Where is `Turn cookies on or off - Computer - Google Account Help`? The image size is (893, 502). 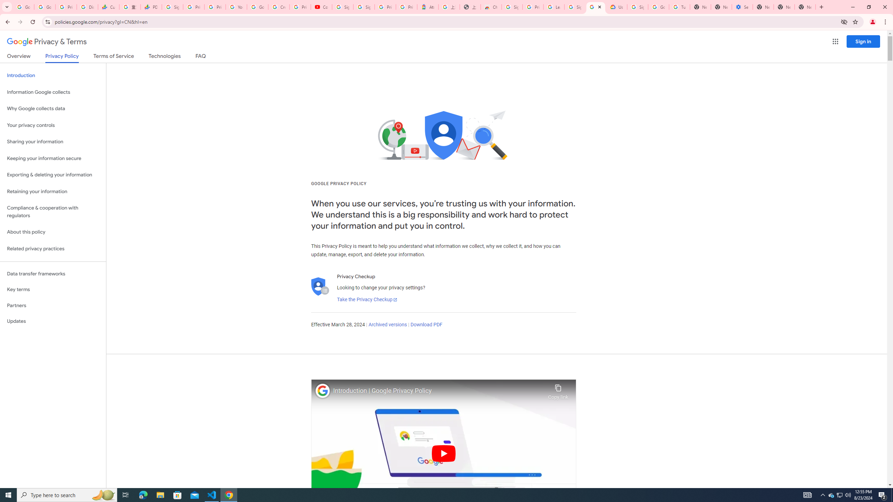 Turn cookies on or off - Computer - Google Account Help is located at coordinates (680, 7).